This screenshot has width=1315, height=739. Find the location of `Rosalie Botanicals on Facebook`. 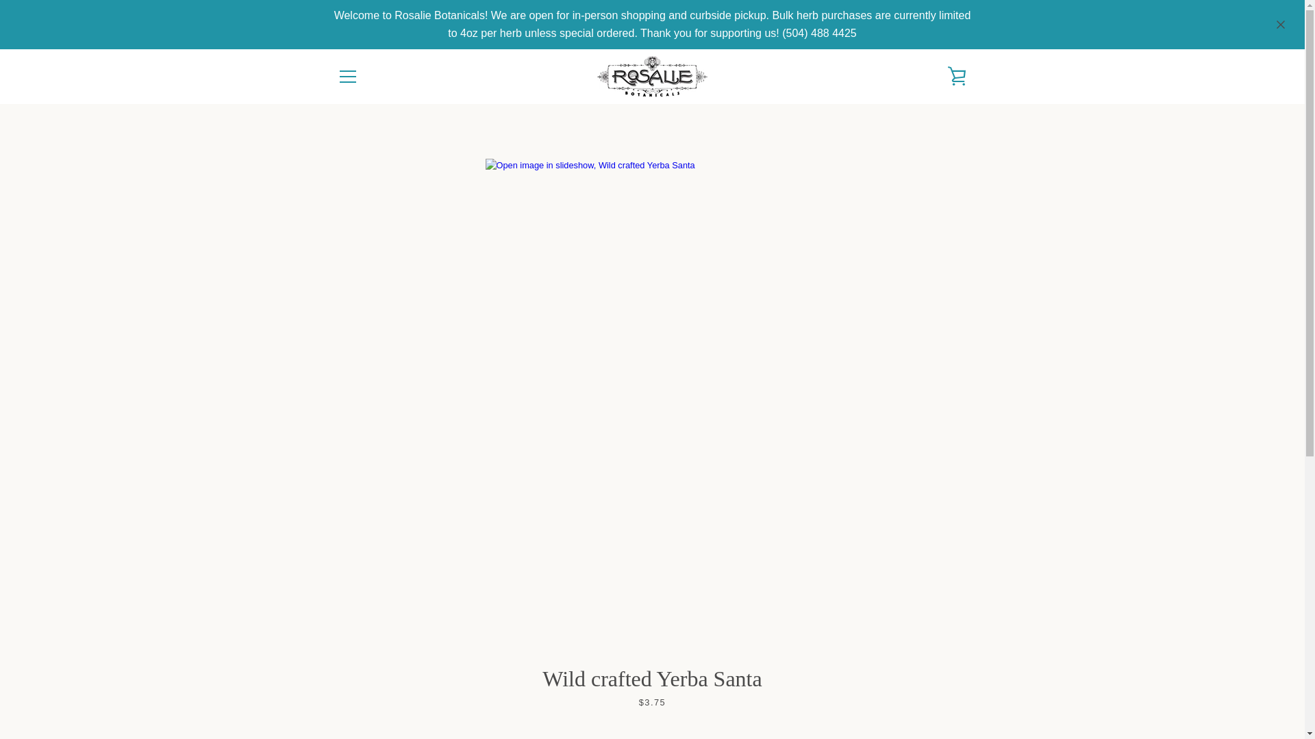

Rosalie Botanicals on Facebook is located at coordinates (336, 691).